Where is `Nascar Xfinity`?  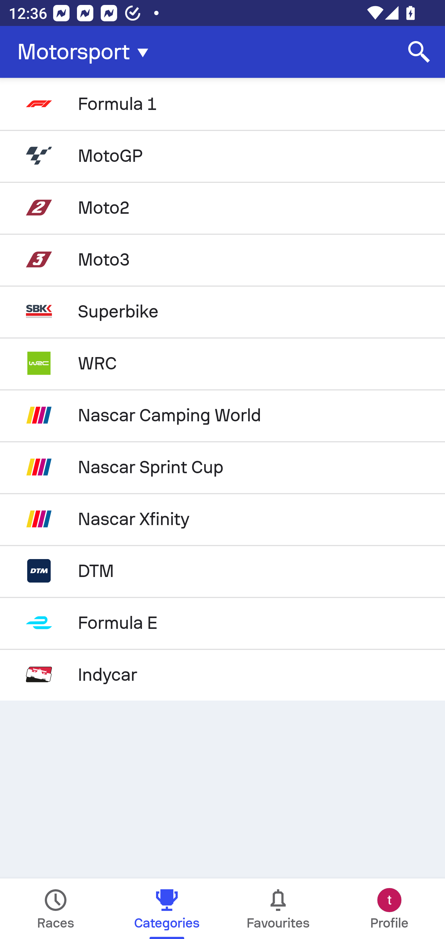 Nascar Xfinity is located at coordinates (222, 519).